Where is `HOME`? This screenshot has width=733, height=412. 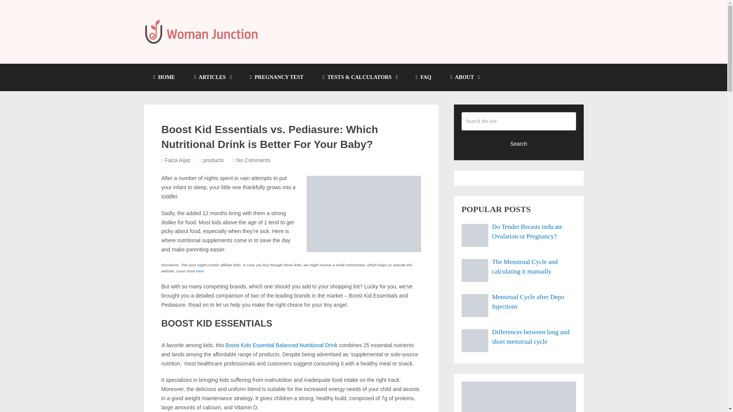
HOME is located at coordinates (164, 77).